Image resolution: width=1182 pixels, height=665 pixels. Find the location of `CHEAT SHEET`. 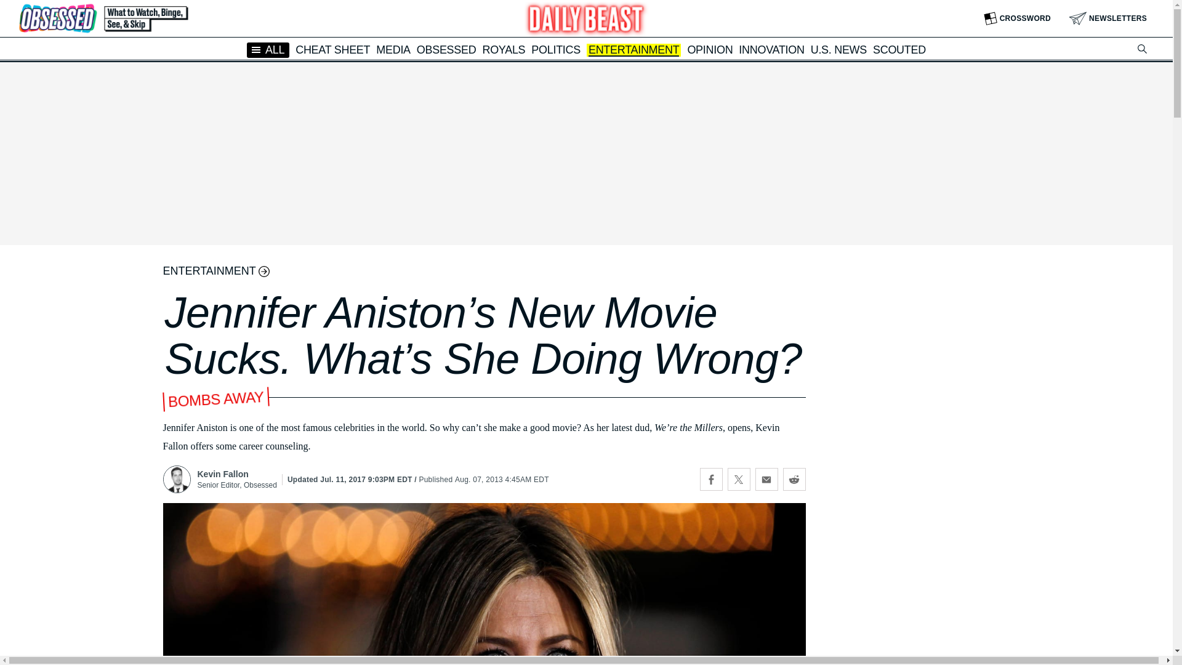

CHEAT SHEET is located at coordinates (332, 49).